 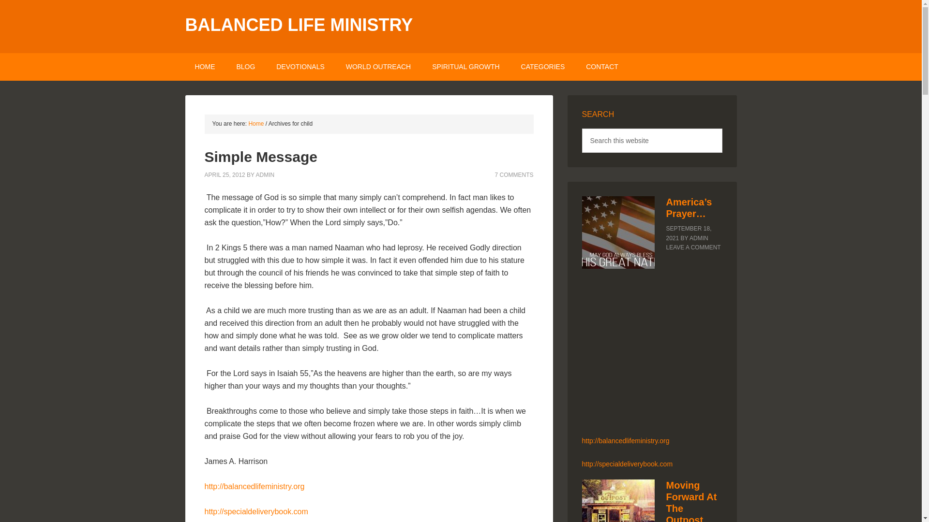 I want to click on ADMIN, so click(x=265, y=174).